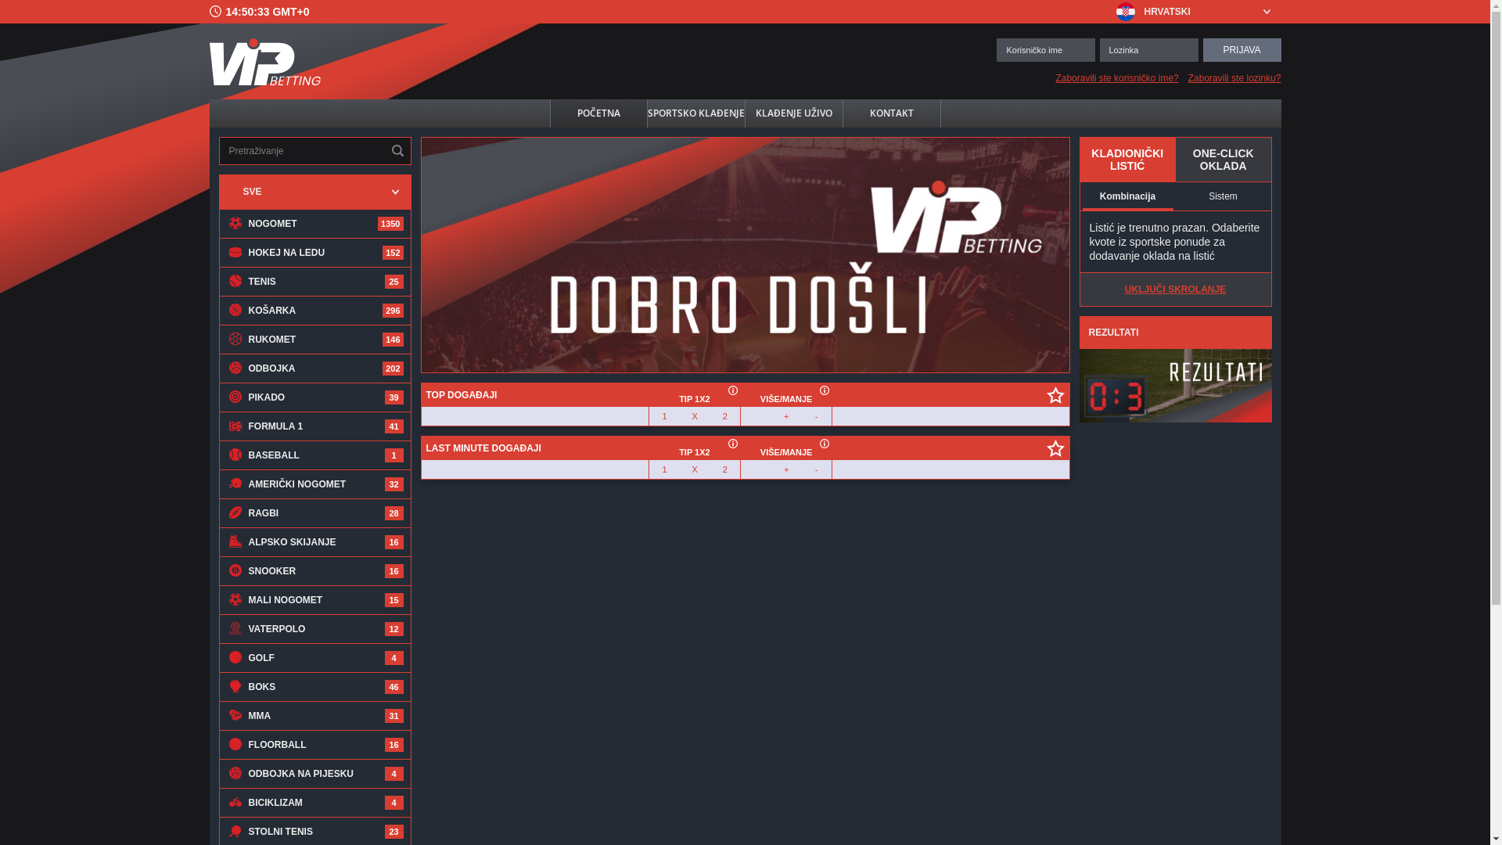  What do you see at coordinates (315, 282) in the screenshot?
I see `TENIS
25` at bounding box center [315, 282].